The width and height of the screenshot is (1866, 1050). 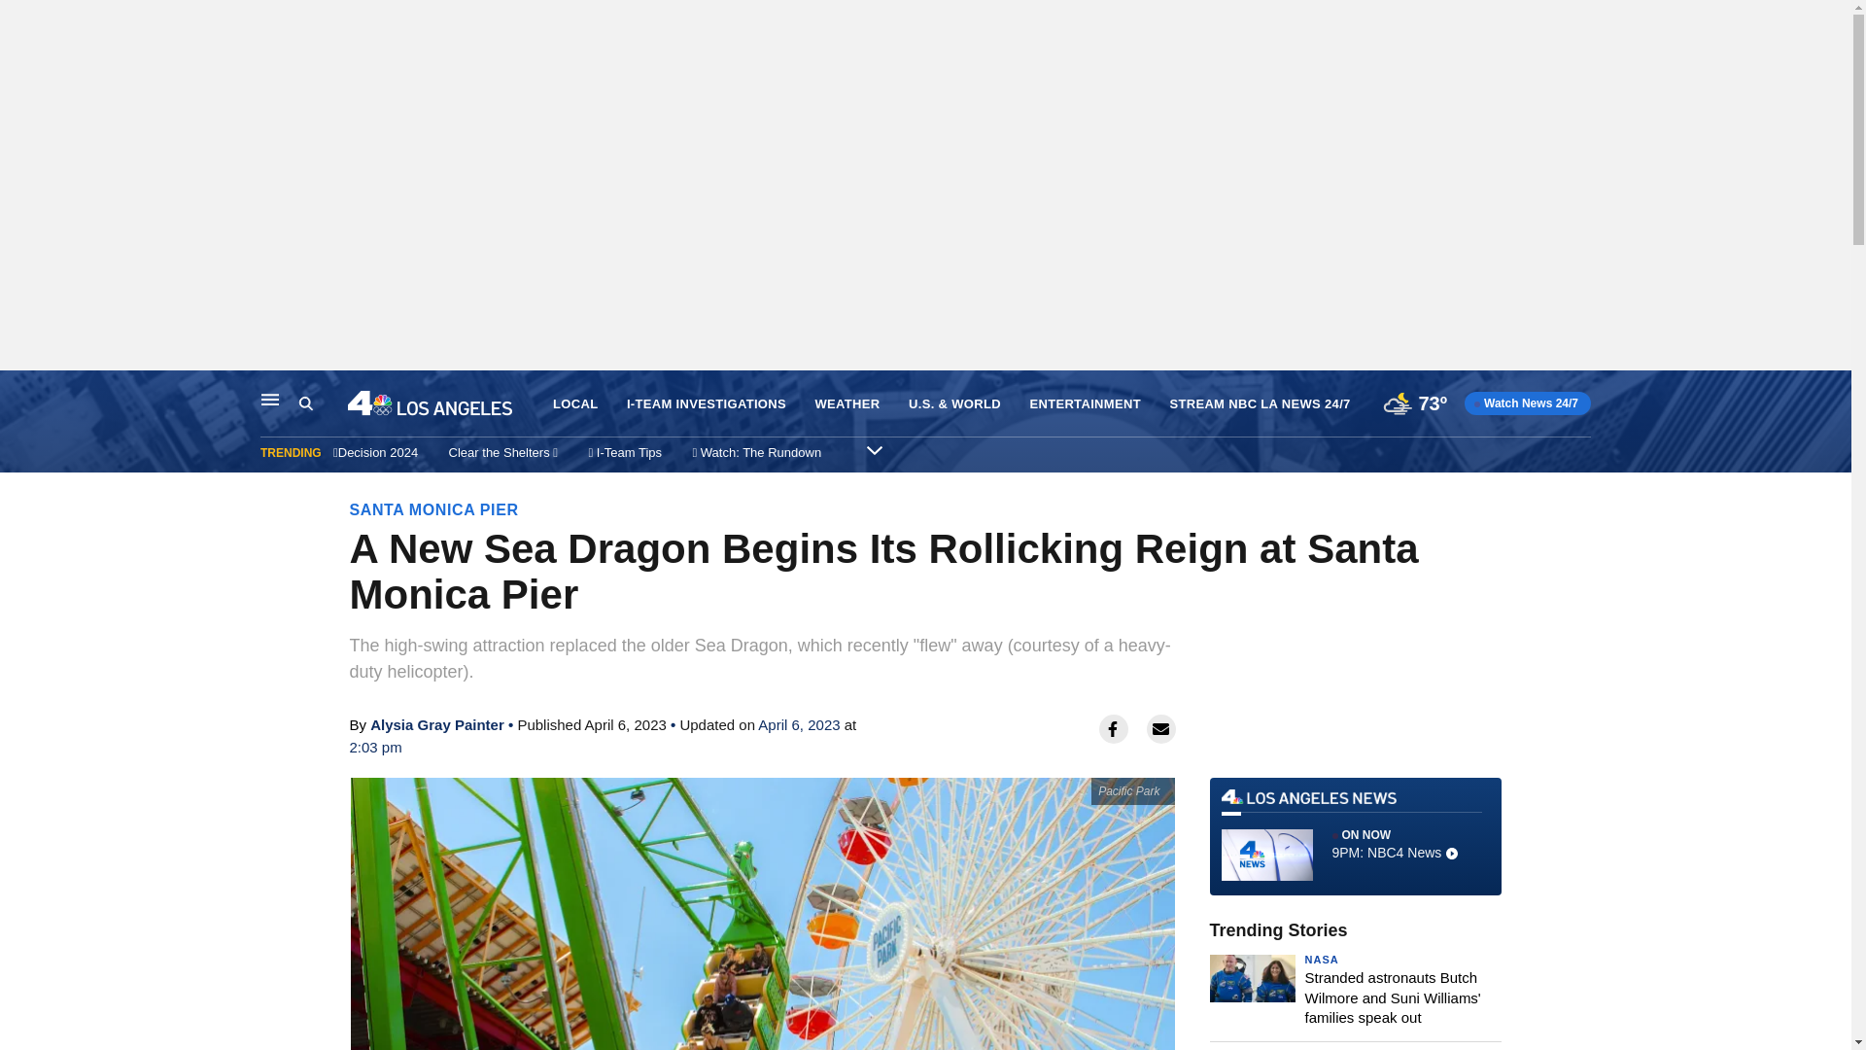 What do you see at coordinates (20, 391) in the screenshot?
I see `Skip to content` at bounding box center [20, 391].